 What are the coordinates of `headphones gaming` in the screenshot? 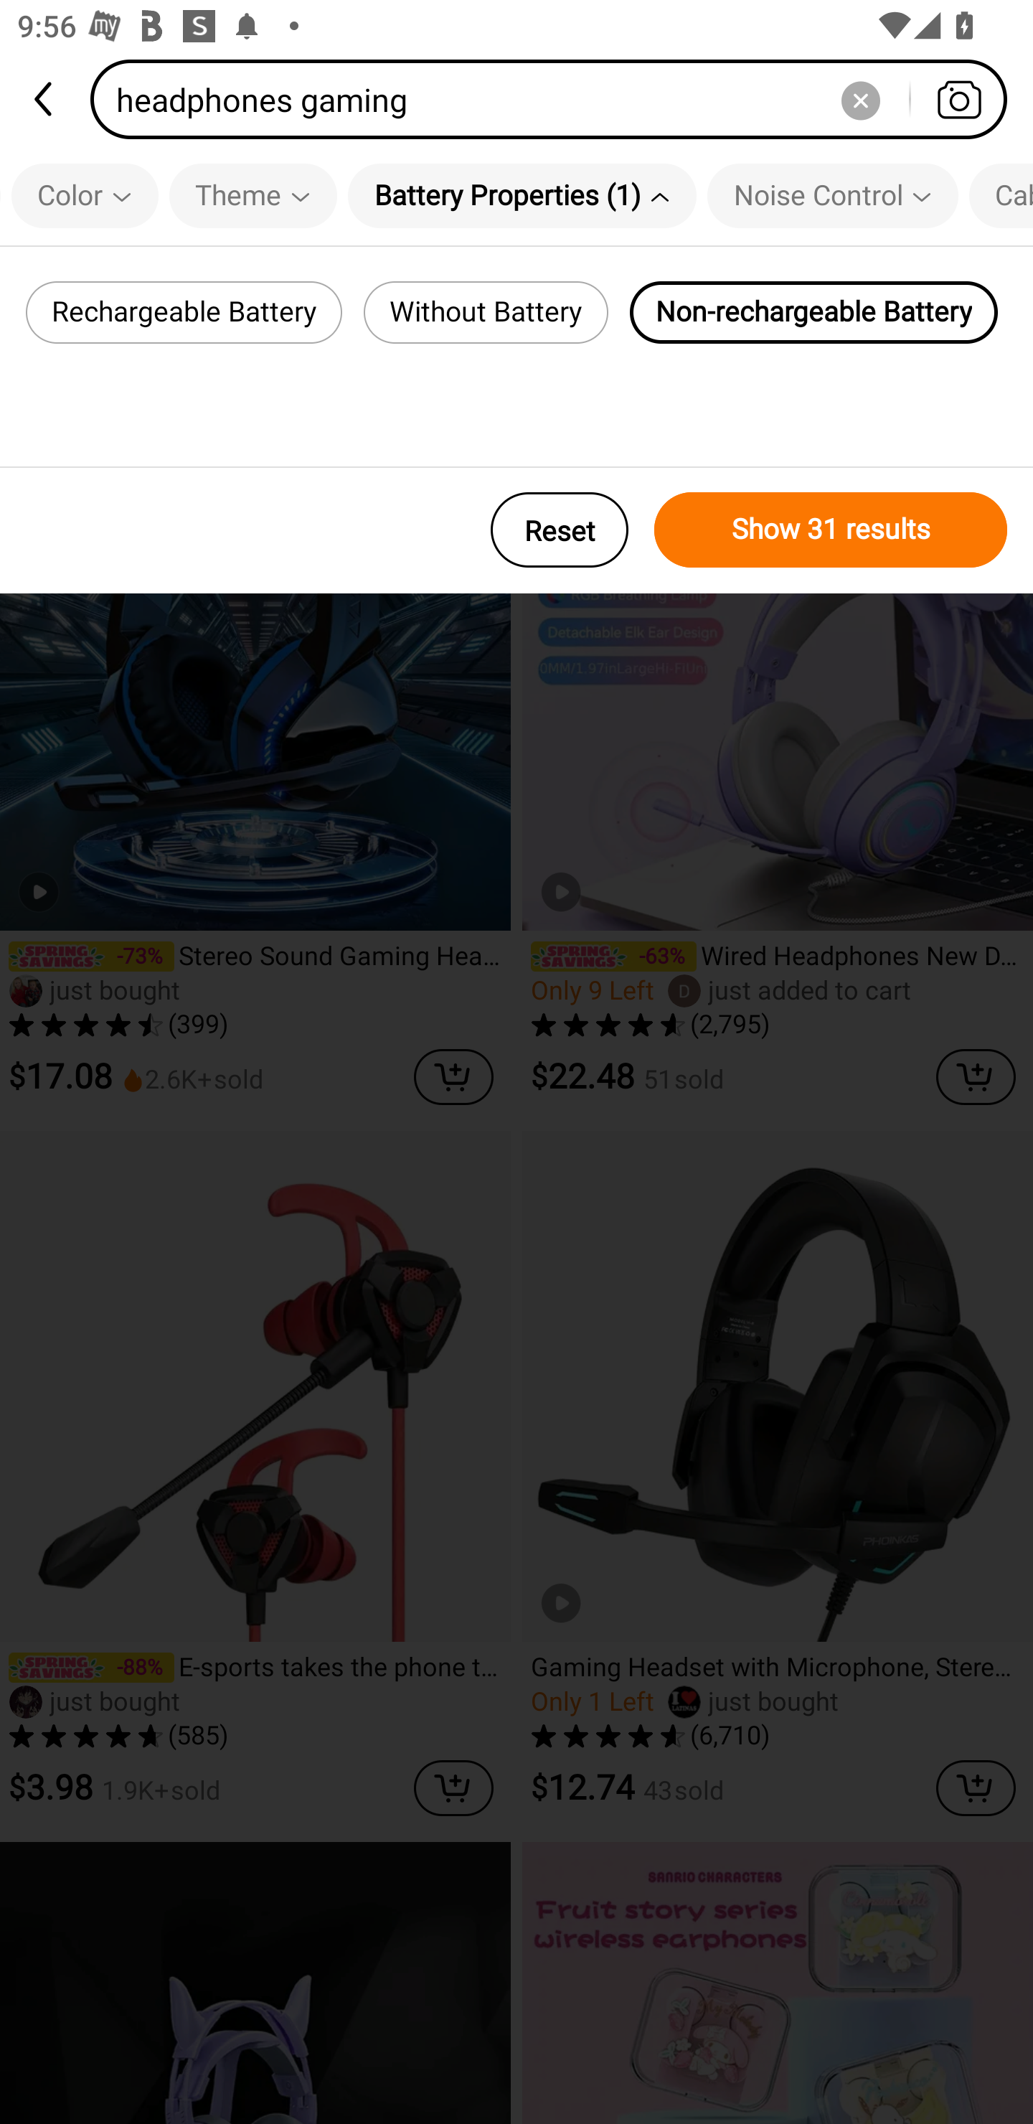 It's located at (557, 99).